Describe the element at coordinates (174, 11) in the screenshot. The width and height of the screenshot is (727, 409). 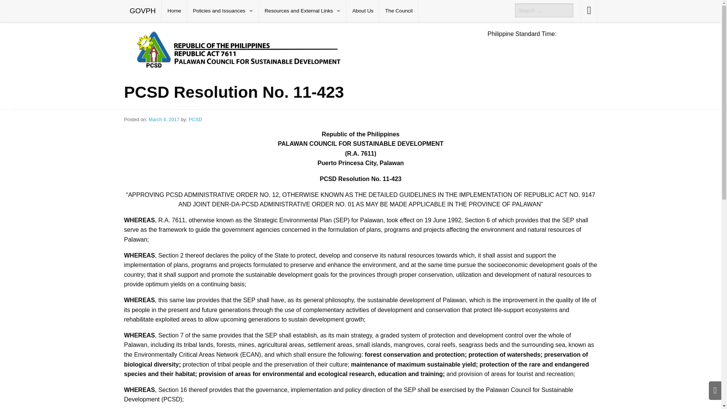
I see `Home` at that location.